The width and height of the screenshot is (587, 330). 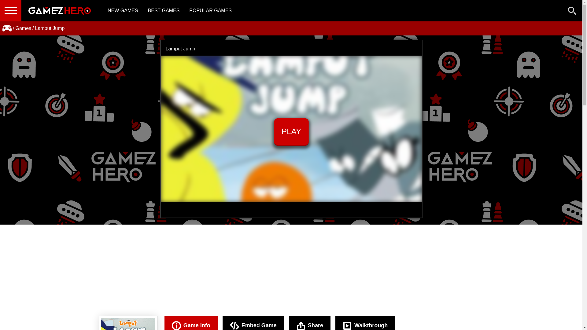 What do you see at coordinates (123, 11) in the screenshot?
I see `New Games` at bounding box center [123, 11].